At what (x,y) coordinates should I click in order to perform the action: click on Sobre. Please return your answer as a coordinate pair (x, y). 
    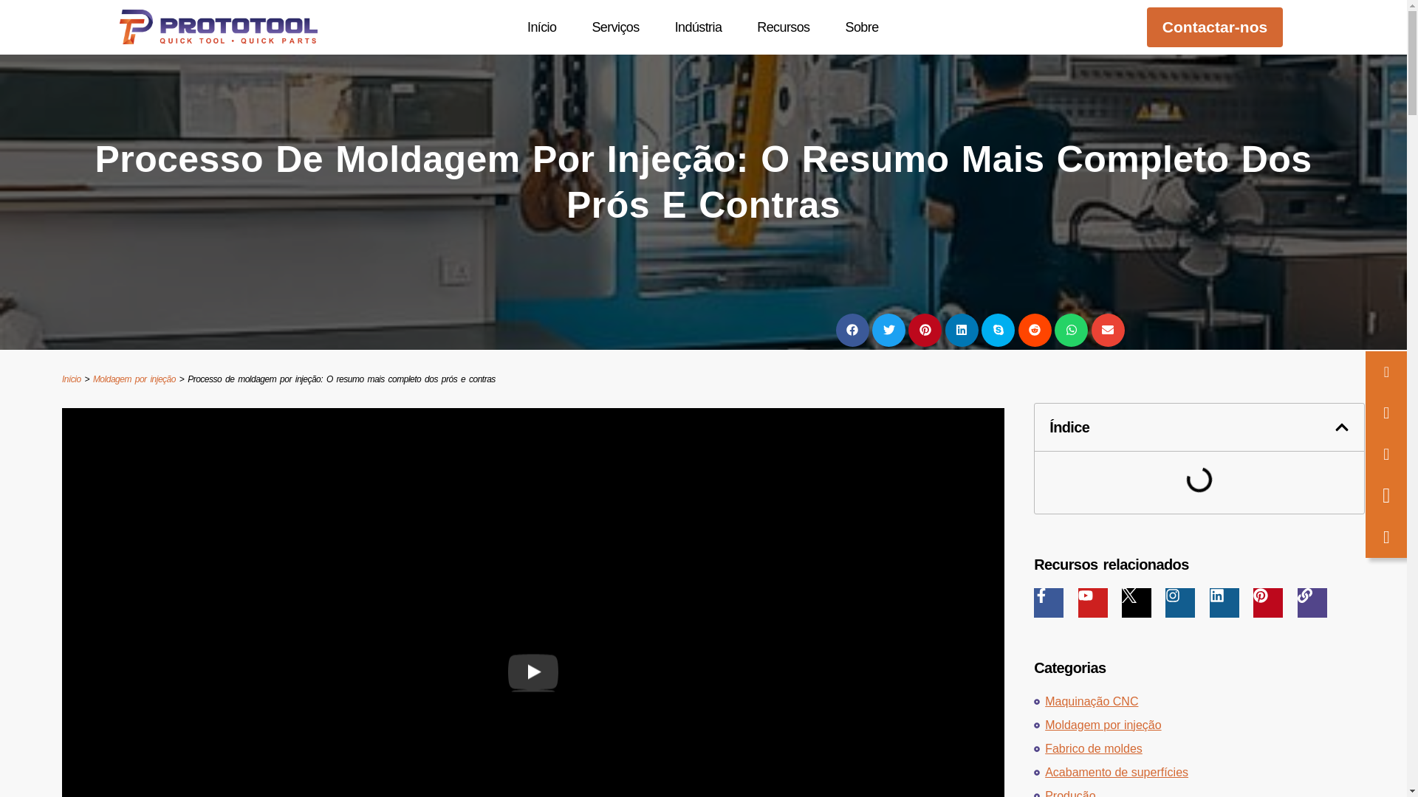
    Looking at the image, I should click on (862, 27).